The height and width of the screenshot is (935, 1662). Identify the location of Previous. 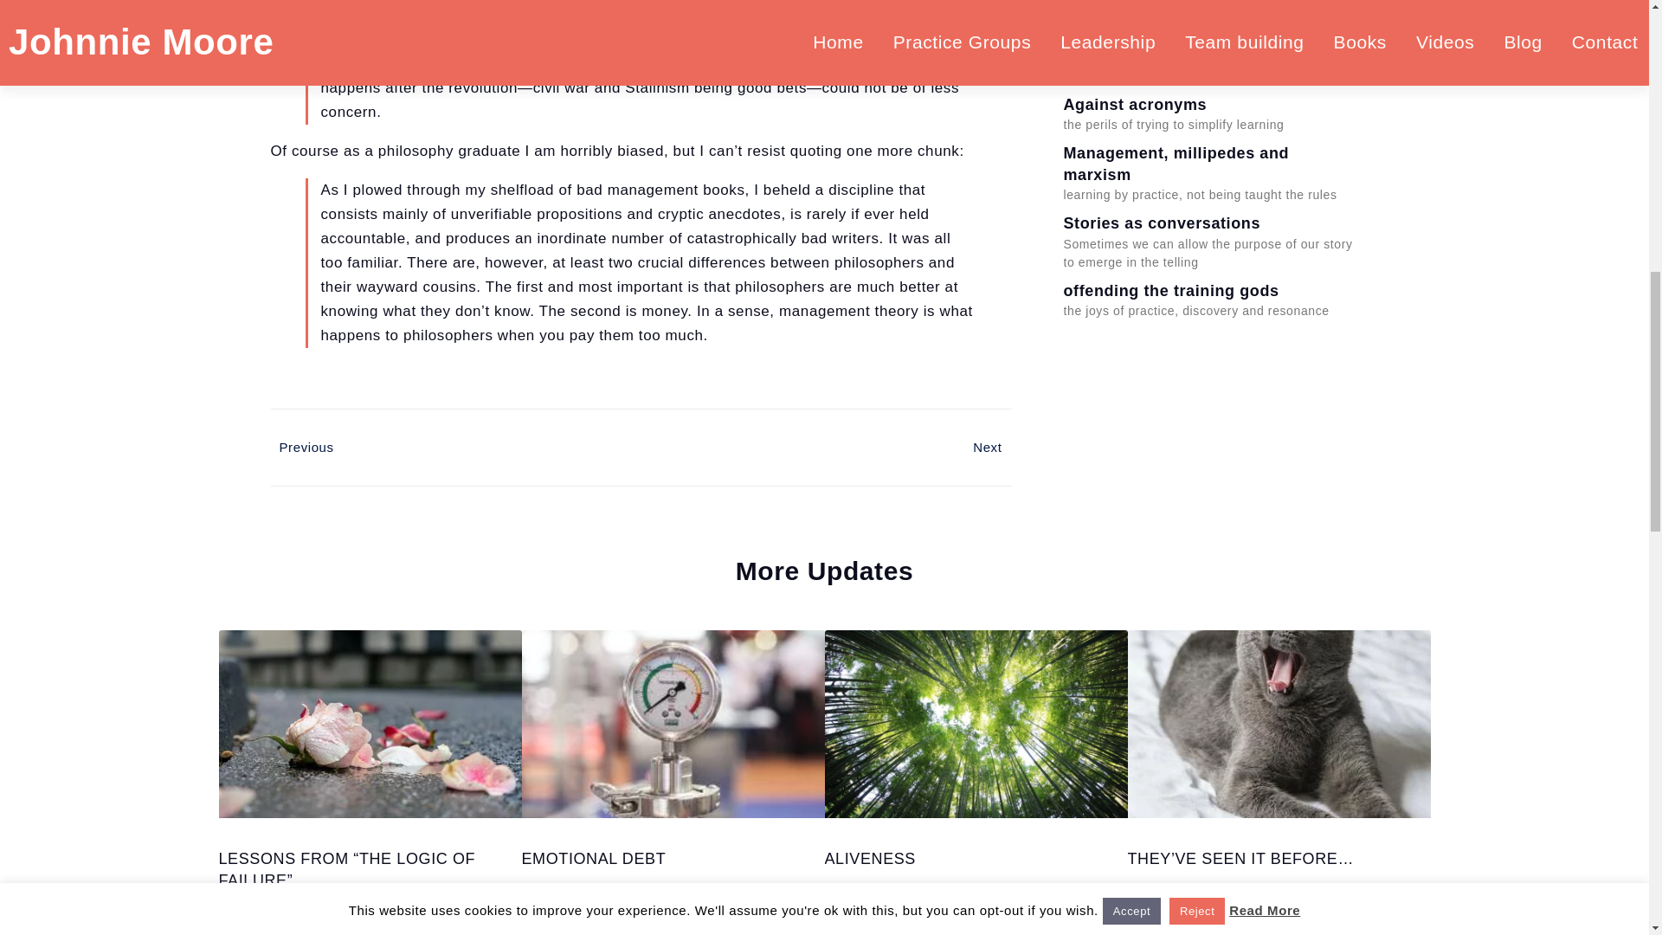
(454, 448).